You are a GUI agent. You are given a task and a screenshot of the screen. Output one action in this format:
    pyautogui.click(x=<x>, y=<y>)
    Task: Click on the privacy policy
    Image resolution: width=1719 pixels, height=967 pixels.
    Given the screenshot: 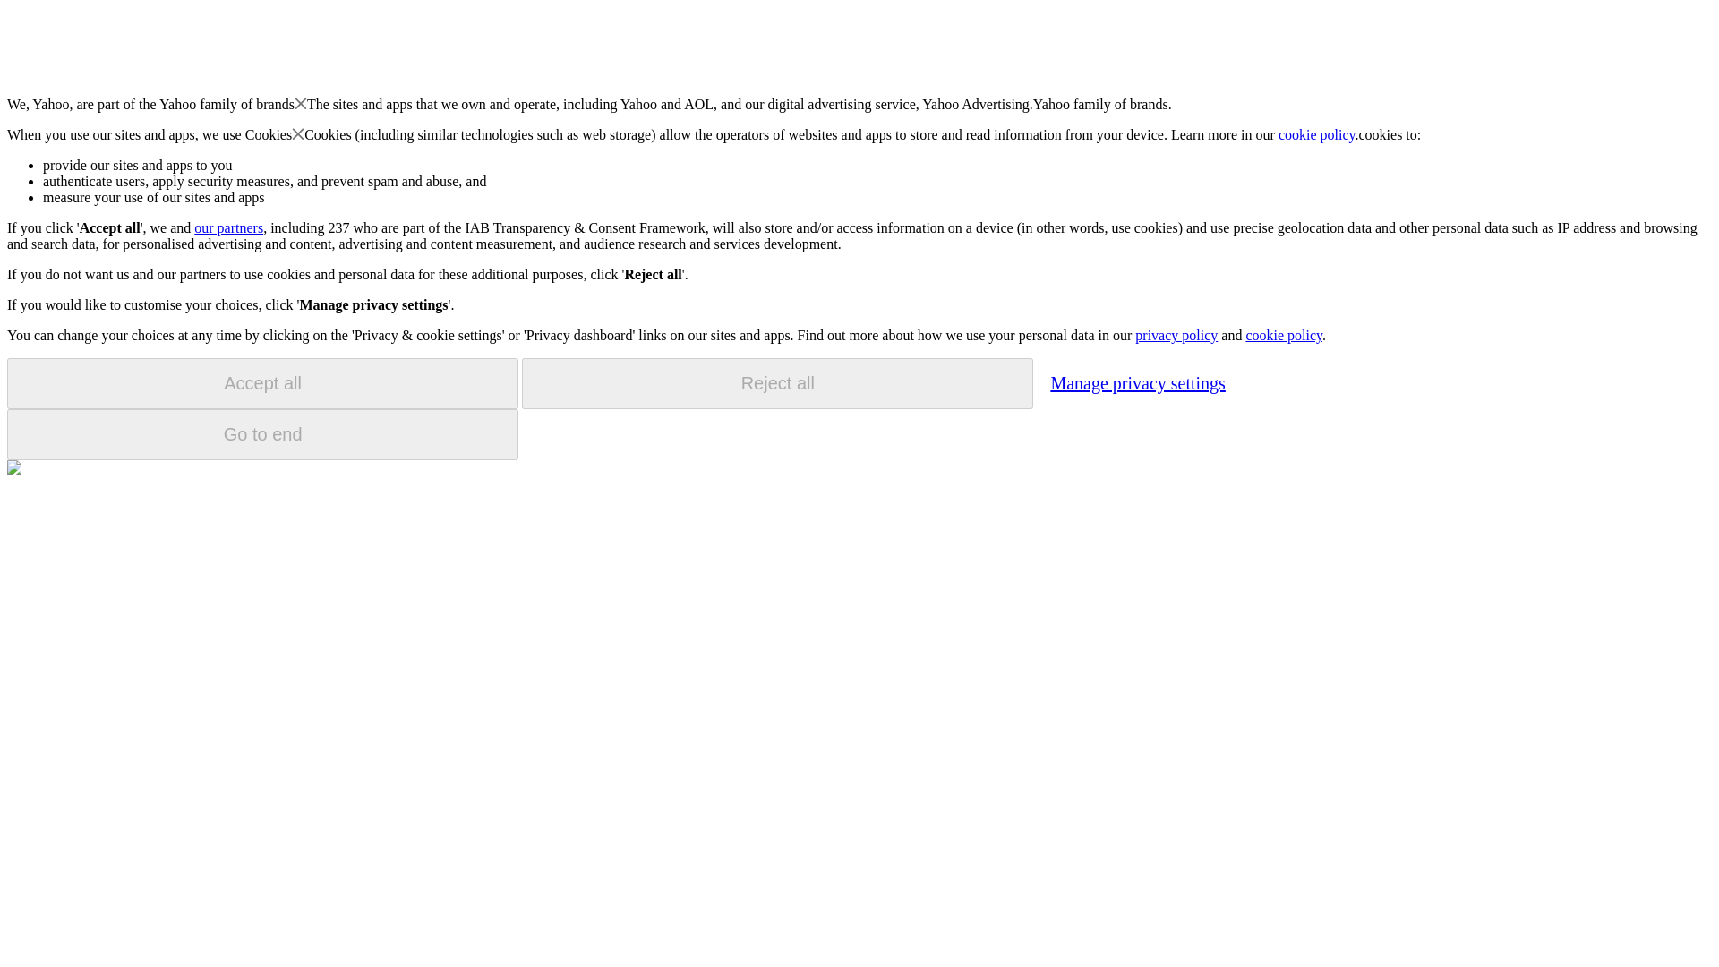 What is the action you would take?
    pyautogui.click(x=1176, y=335)
    